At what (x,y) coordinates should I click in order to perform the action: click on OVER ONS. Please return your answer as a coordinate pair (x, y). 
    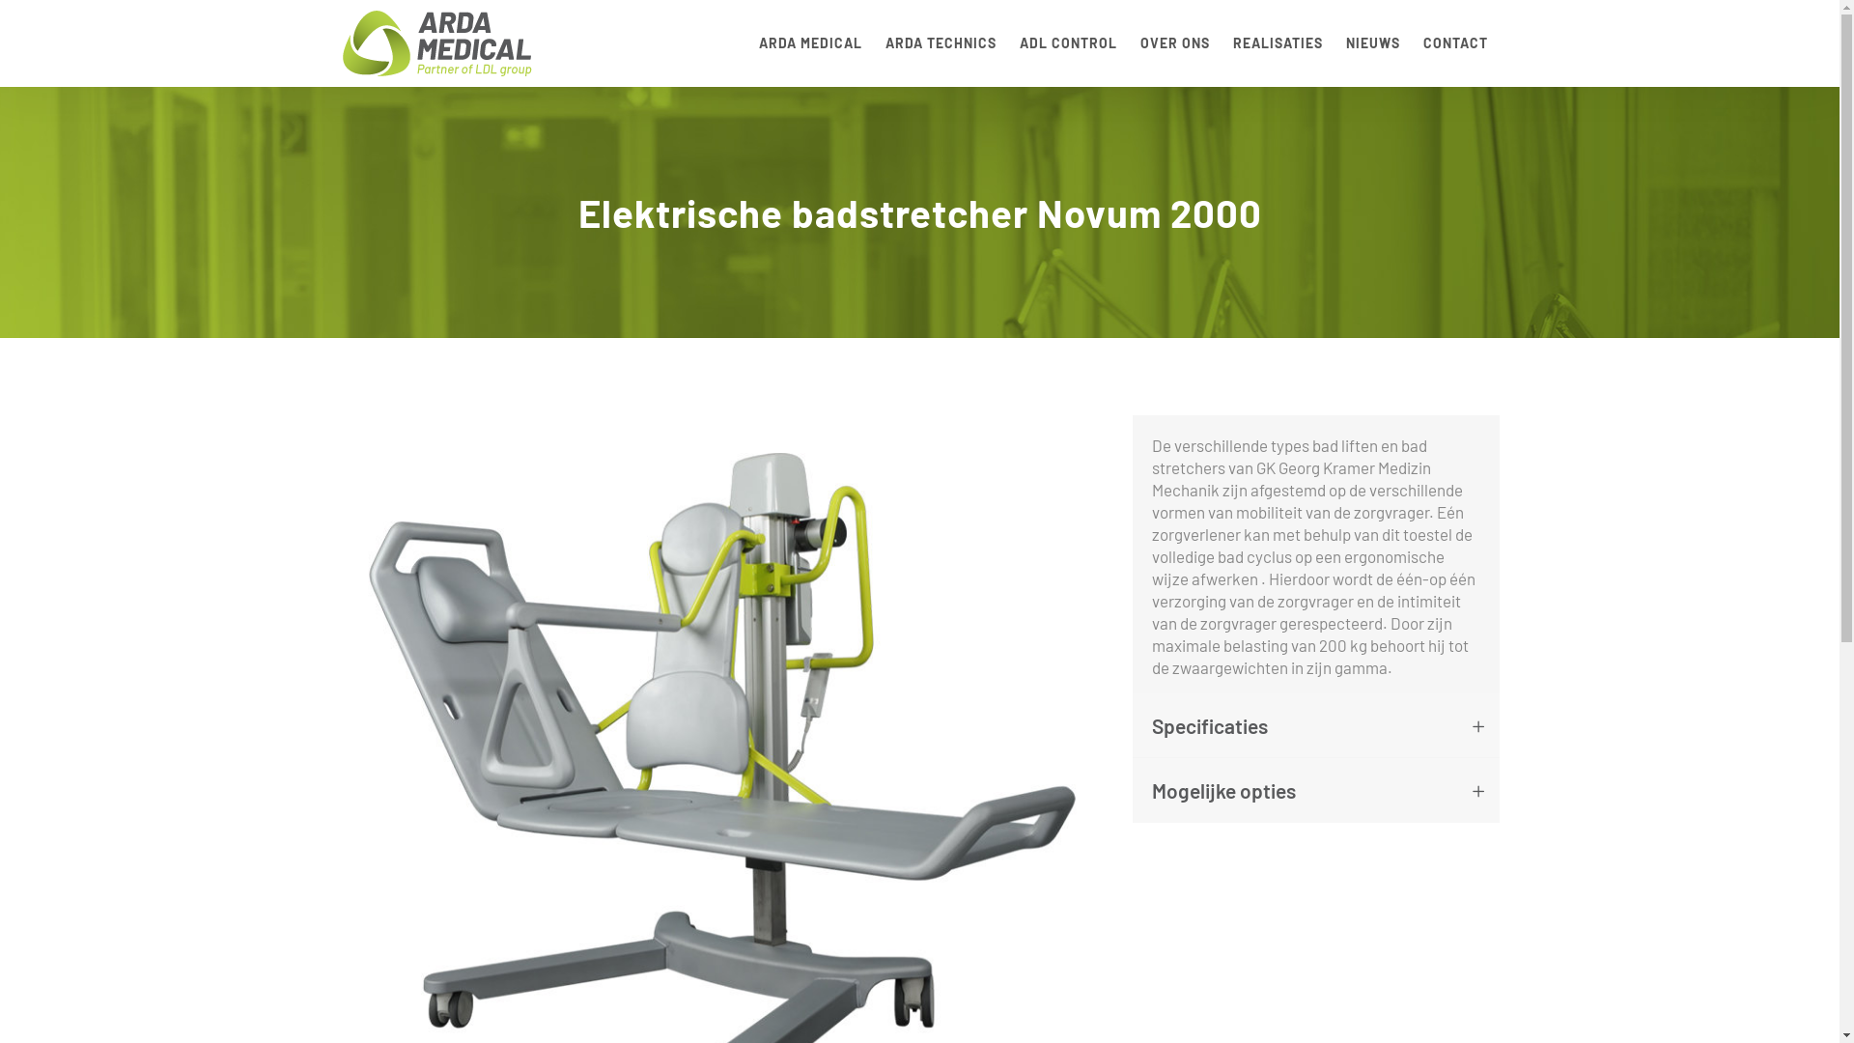
    Looking at the image, I should click on (1174, 43).